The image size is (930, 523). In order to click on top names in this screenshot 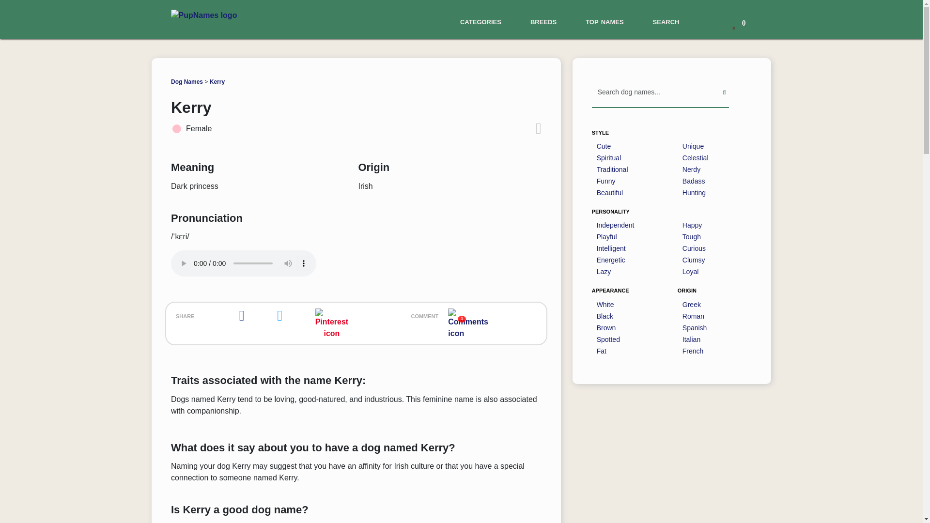, I will do `click(604, 21)`.